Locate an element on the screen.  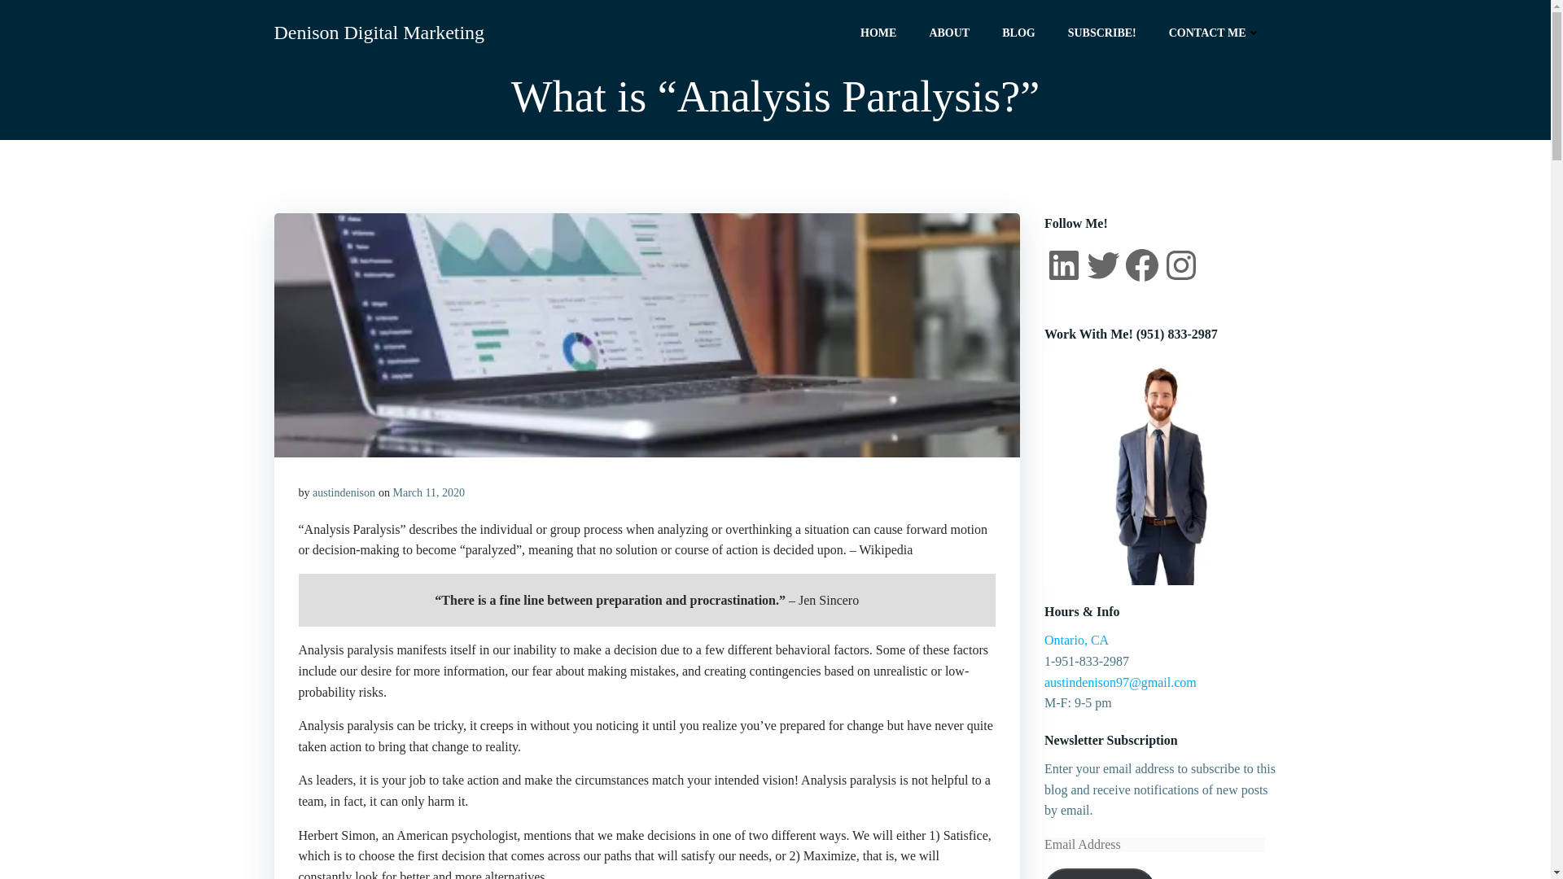
Twitter is located at coordinates (1102, 265).